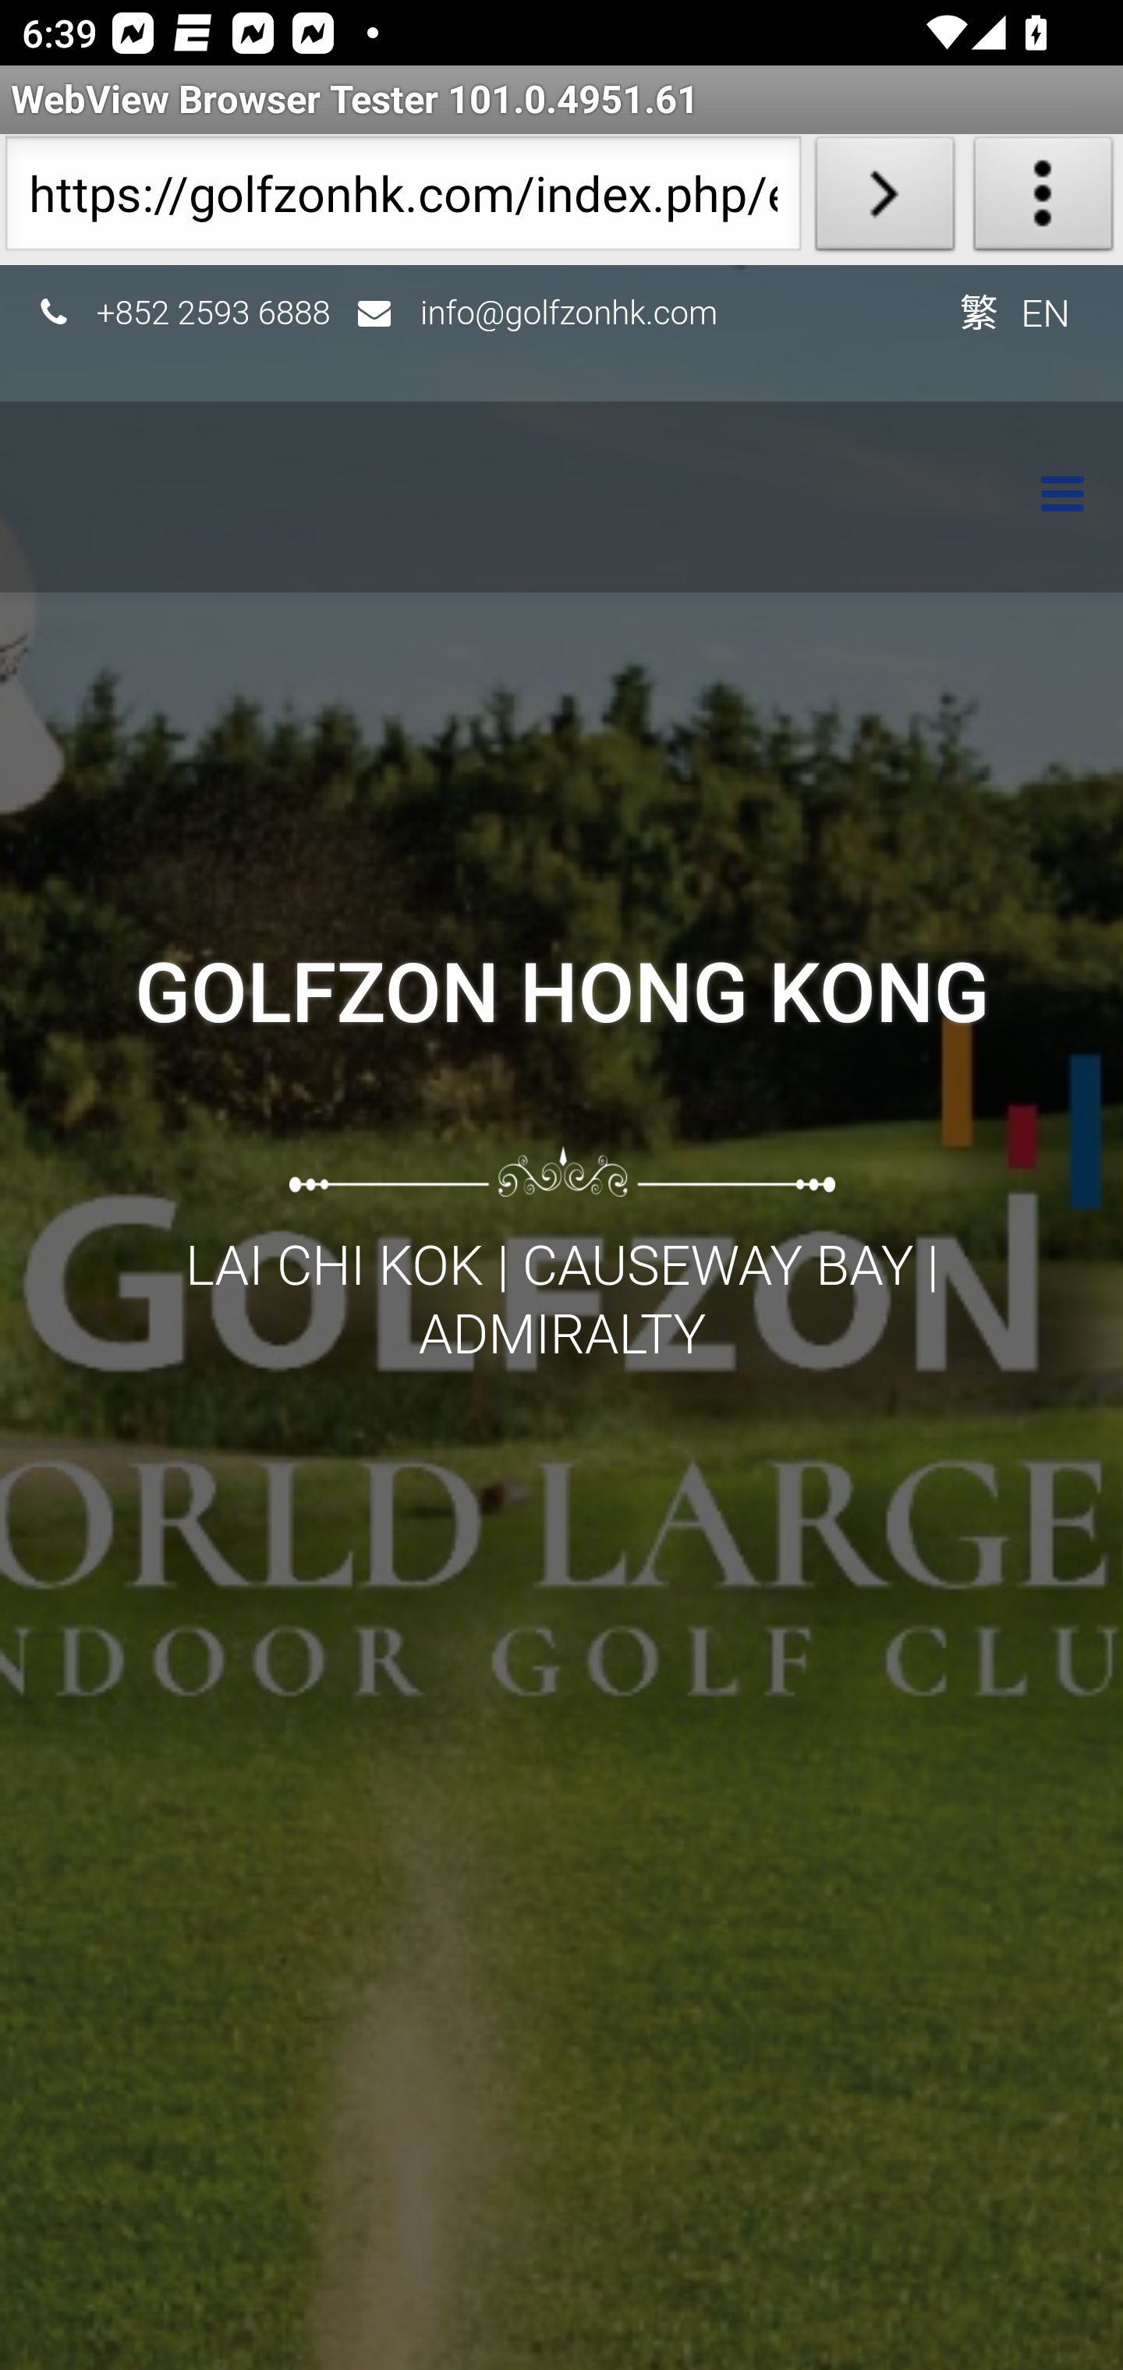 The width and height of the screenshot is (1123, 2370). Describe the element at coordinates (1048, 497) in the screenshot. I see `` at that location.